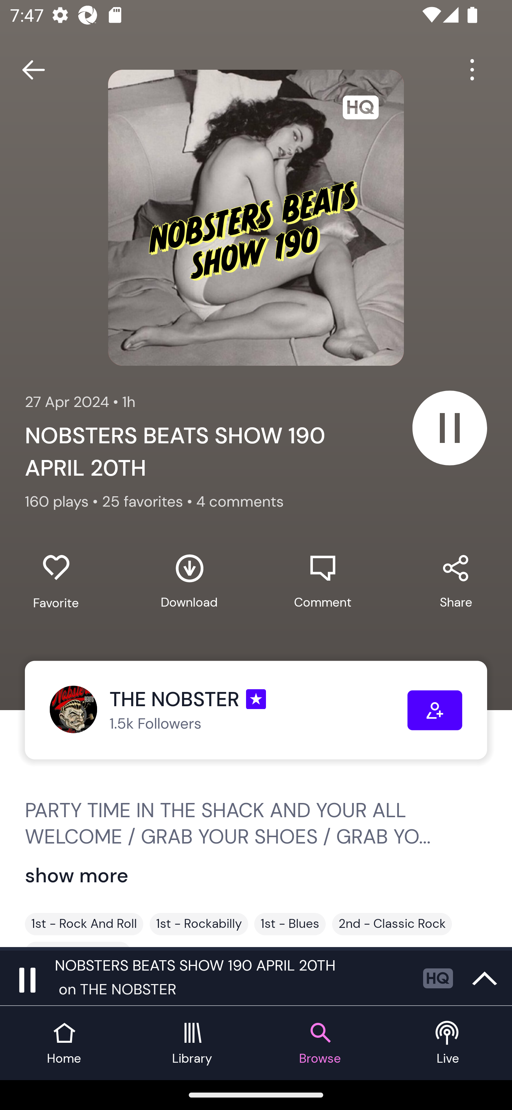 Image resolution: width=512 pixels, height=1110 pixels. Describe the element at coordinates (240, 502) in the screenshot. I see `4 comments` at that location.